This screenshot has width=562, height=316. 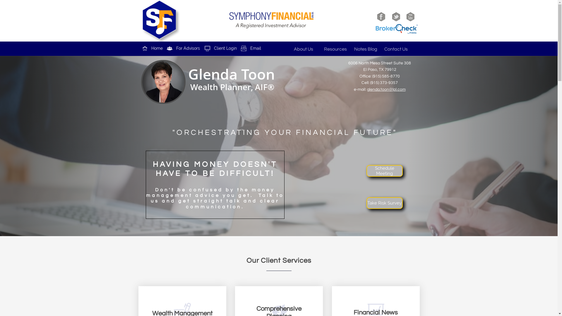 What do you see at coordinates (379, 70) in the screenshot?
I see `El Paso, TX 79912` at bounding box center [379, 70].